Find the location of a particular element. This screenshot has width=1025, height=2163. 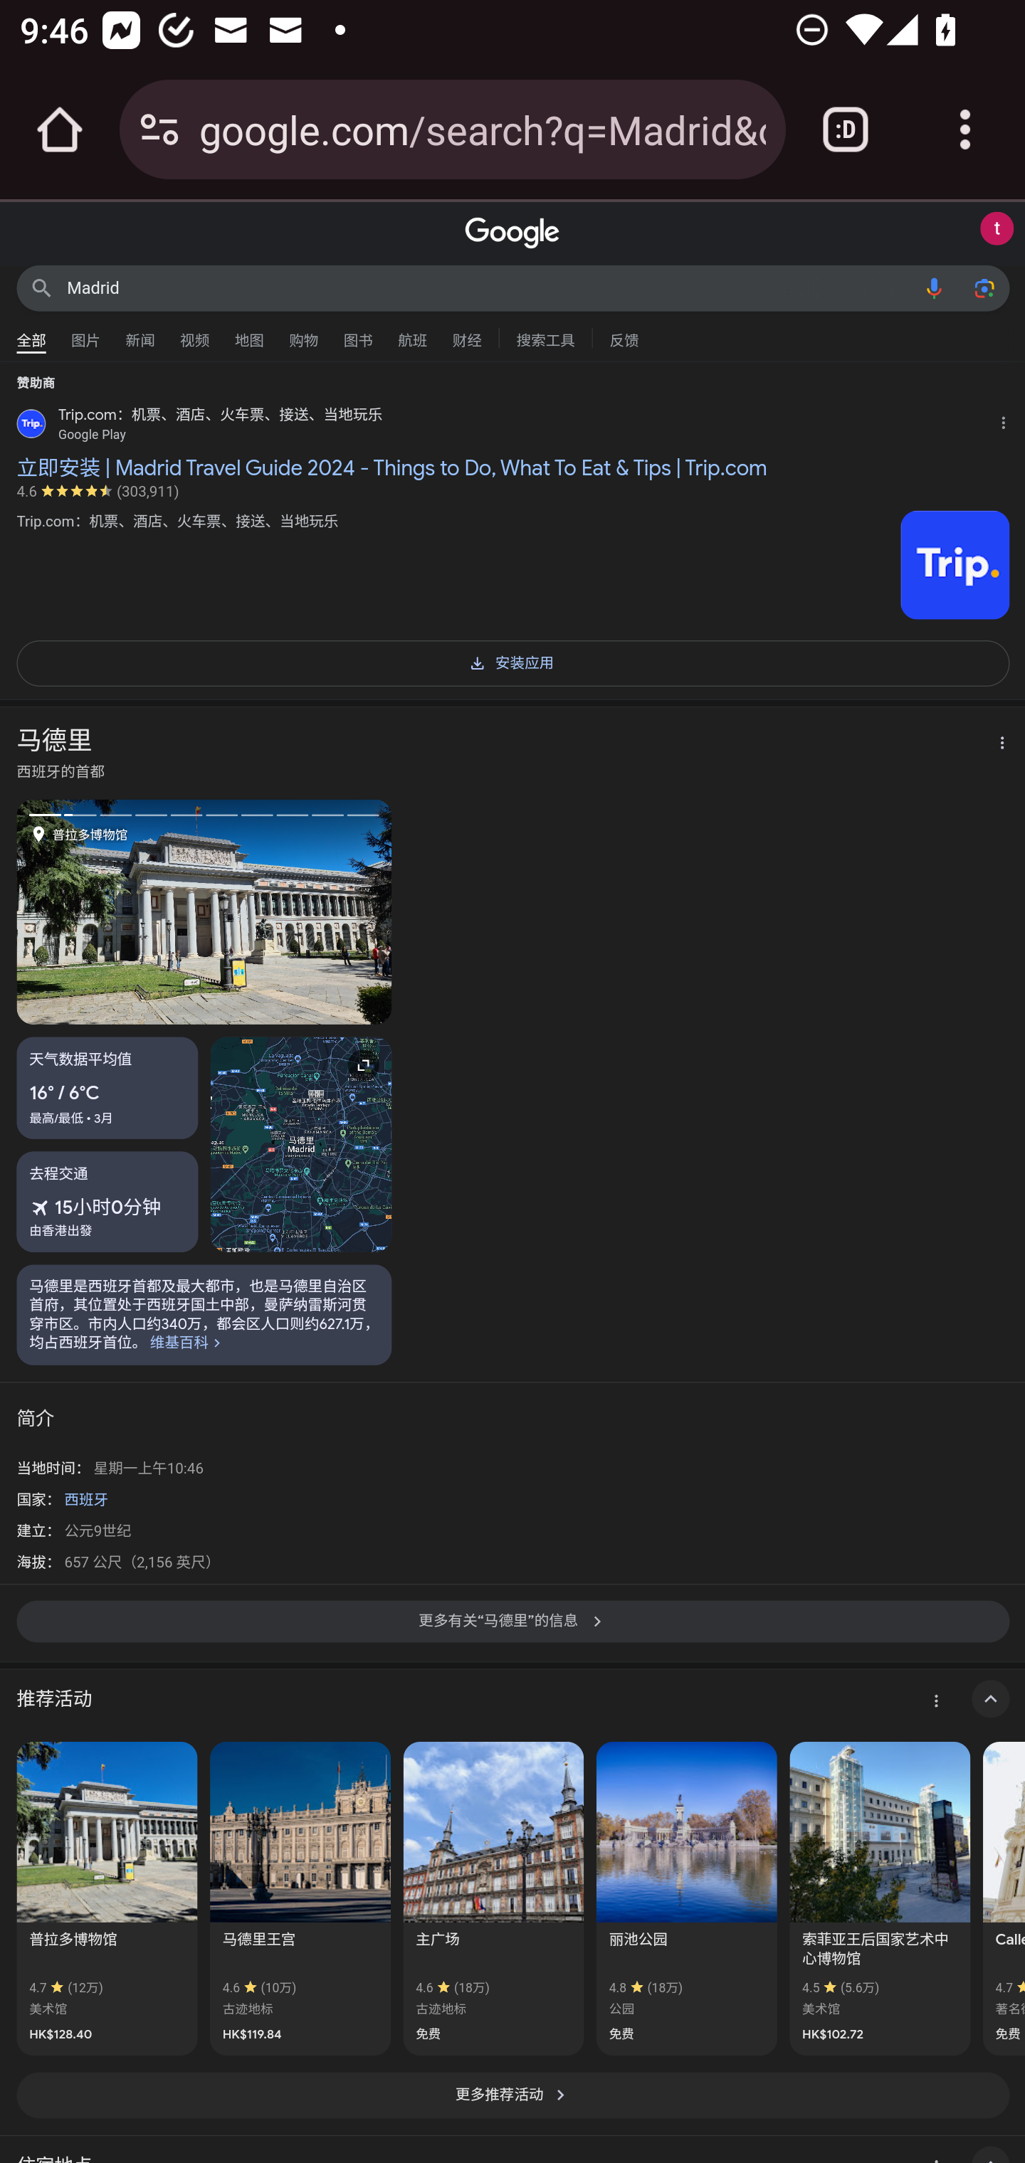

Google 搜索 is located at coordinates (41, 287).